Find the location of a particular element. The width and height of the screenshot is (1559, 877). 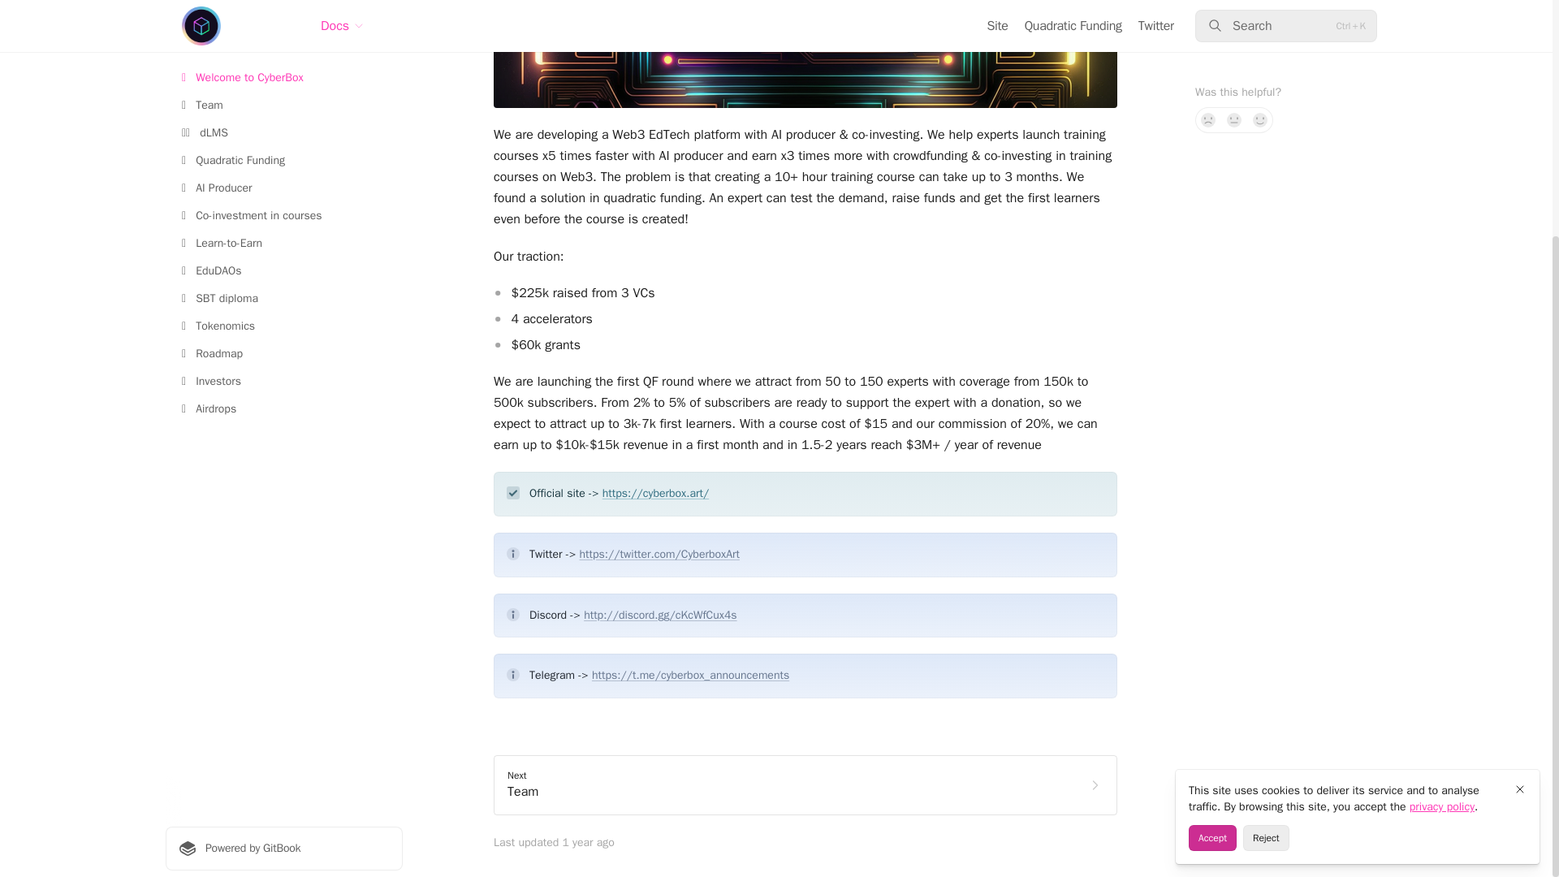

Powered by GitBook is located at coordinates (805, 784).